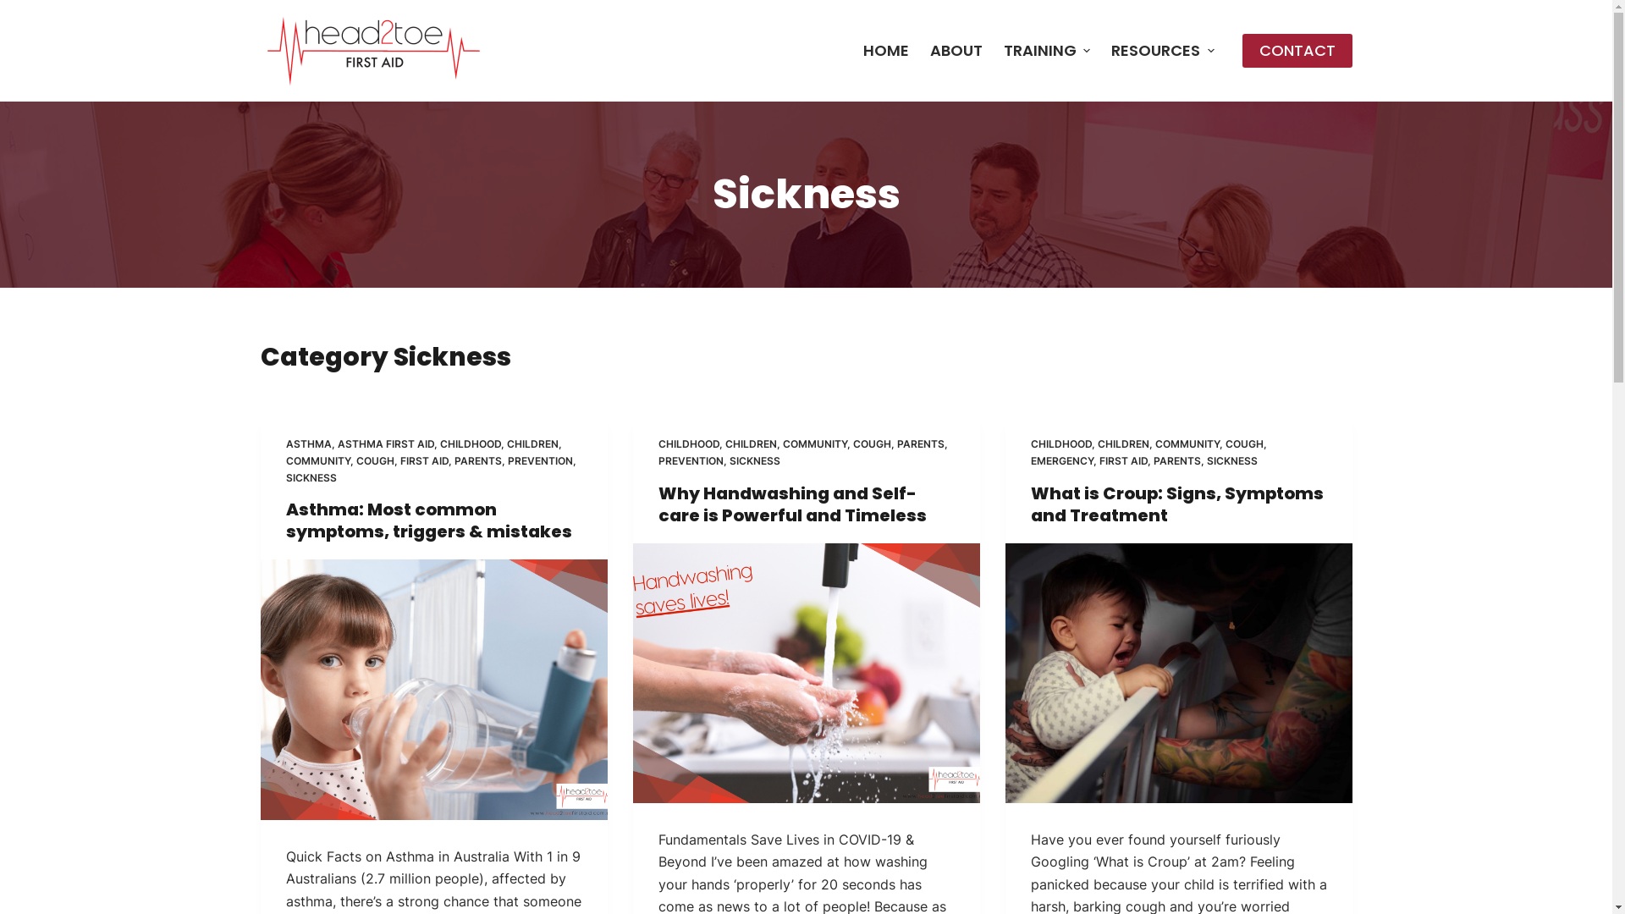  I want to click on ASTHMA FIRST AID, so click(385, 443).